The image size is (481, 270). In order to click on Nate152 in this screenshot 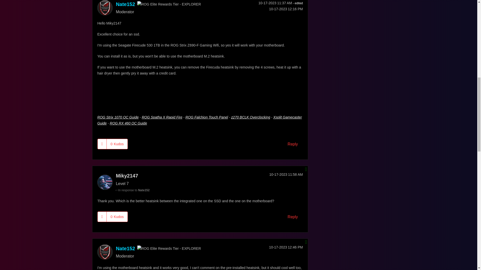, I will do `click(104, 7)`.